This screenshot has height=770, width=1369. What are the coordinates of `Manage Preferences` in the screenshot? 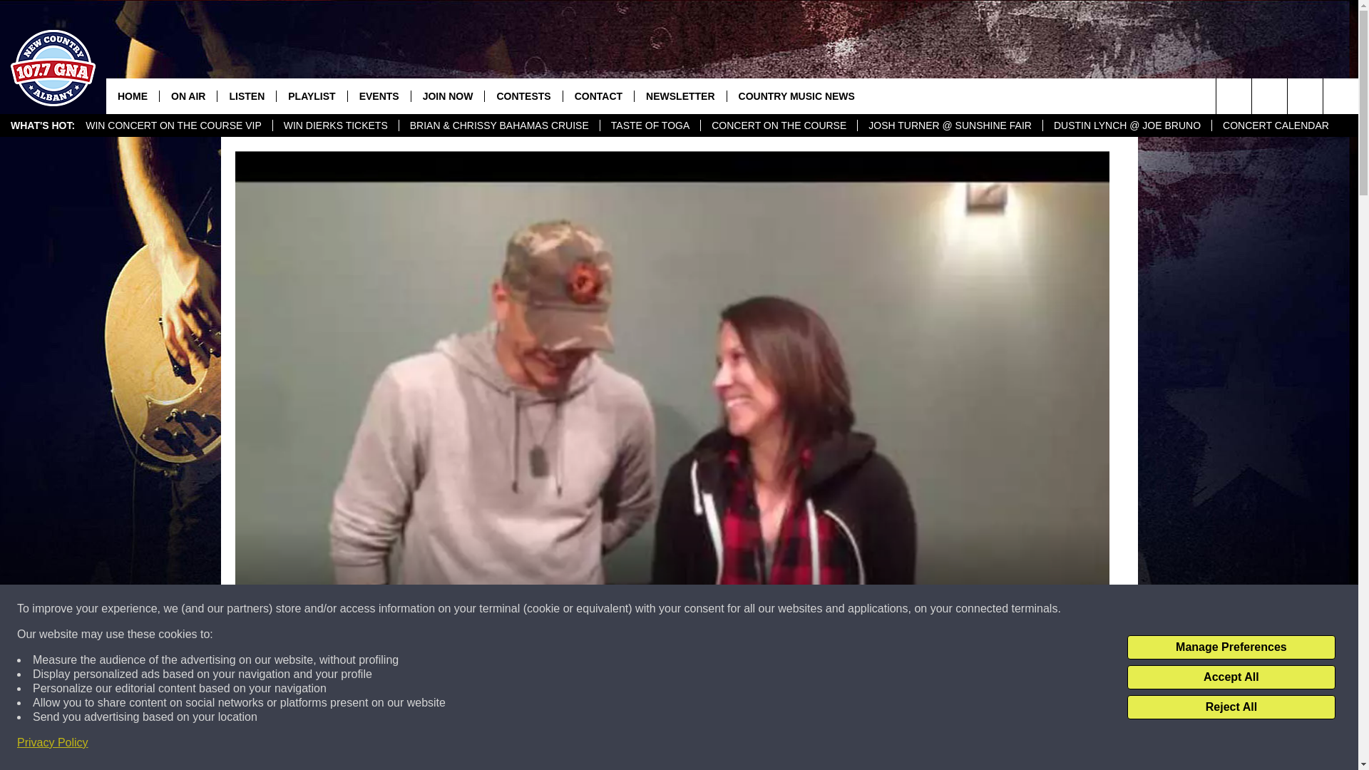 It's located at (1231, 647).